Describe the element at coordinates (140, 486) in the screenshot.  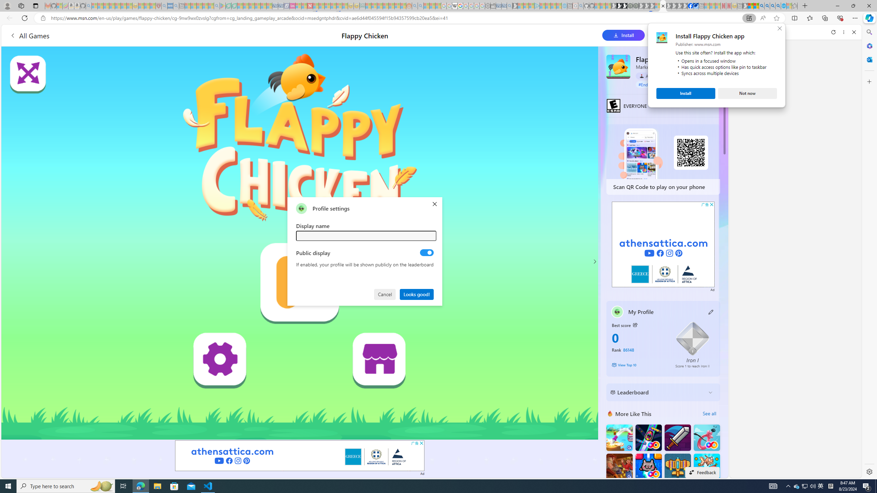
I see `Microsoft Edge - 1 running window` at that location.